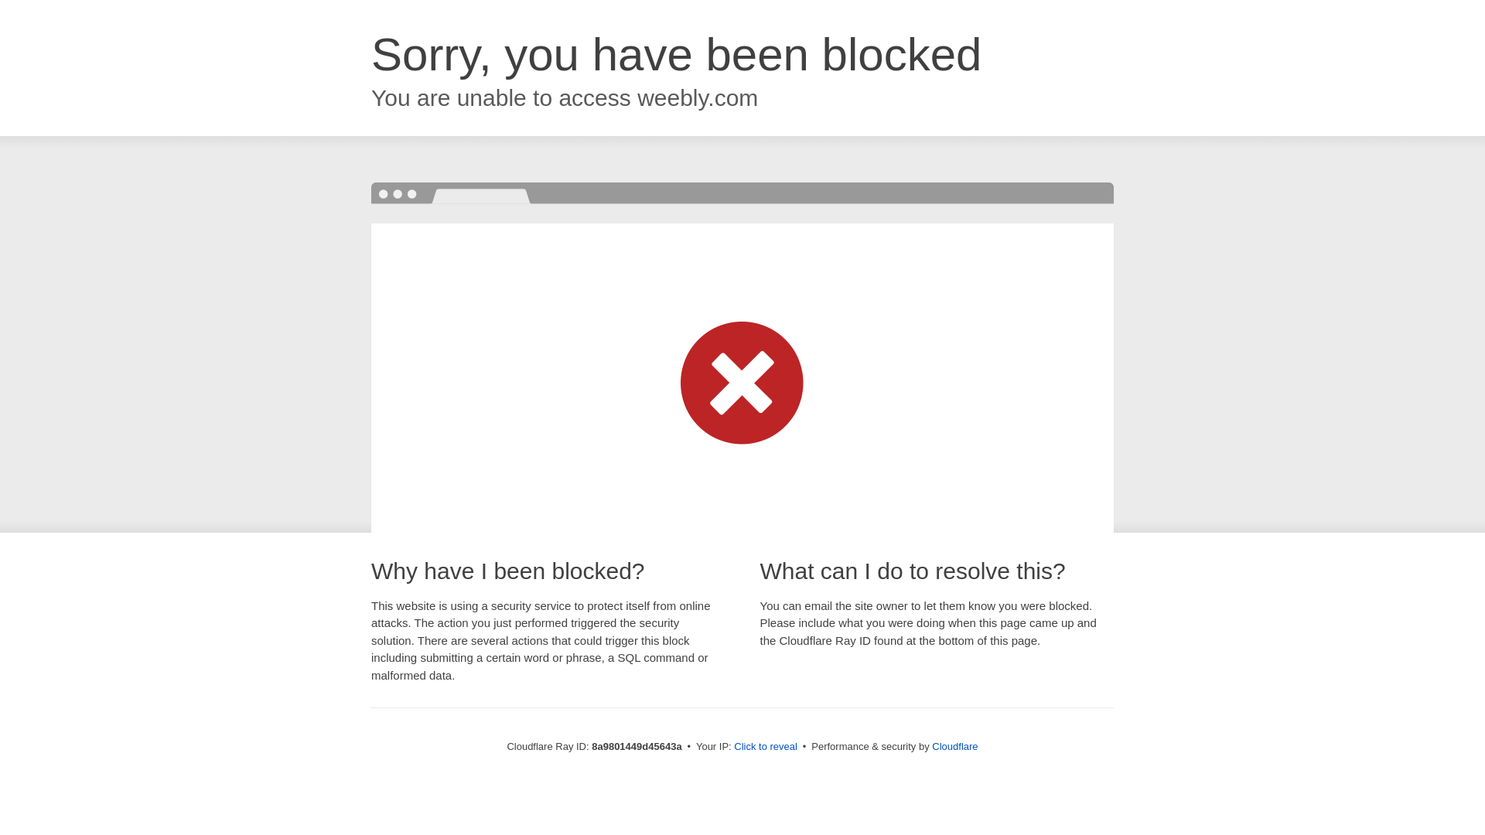  Describe the element at coordinates (766, 747) in the screenshot. I see `Click to reveal` at that location.